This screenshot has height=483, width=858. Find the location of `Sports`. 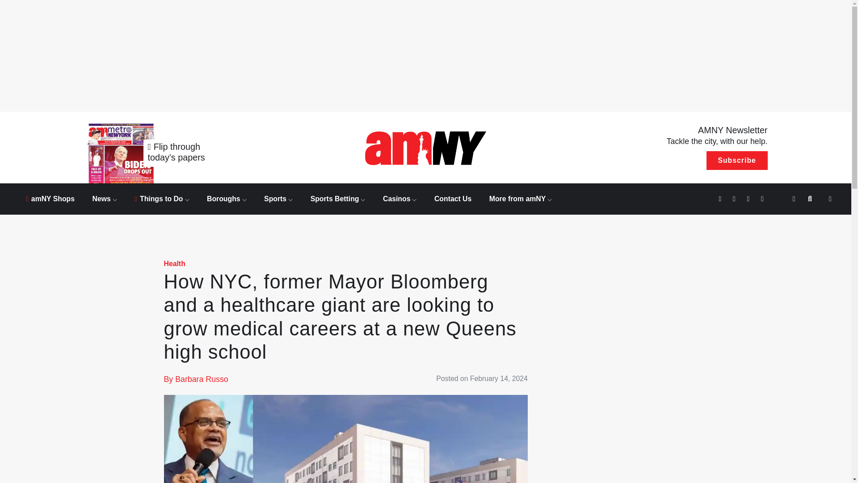

Sports is located at coordinates (278, 199).